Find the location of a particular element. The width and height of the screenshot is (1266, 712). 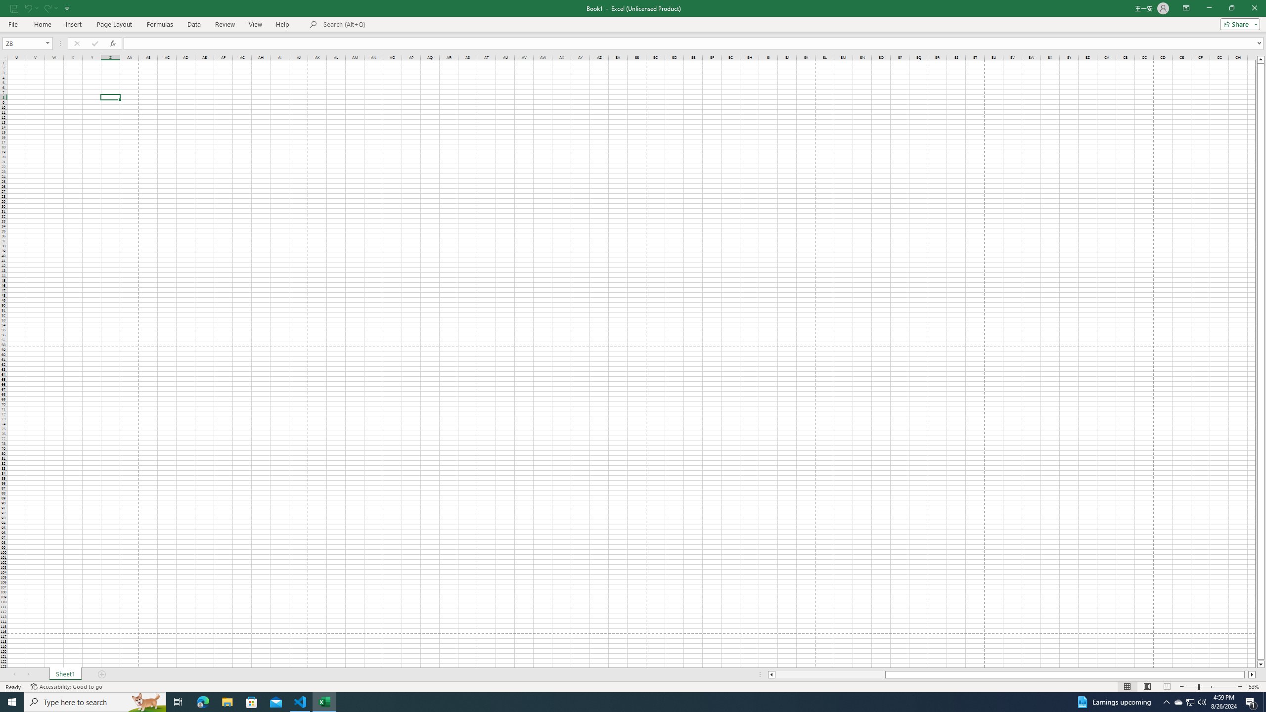

Formula Bar is located at coordinates (694, 43).